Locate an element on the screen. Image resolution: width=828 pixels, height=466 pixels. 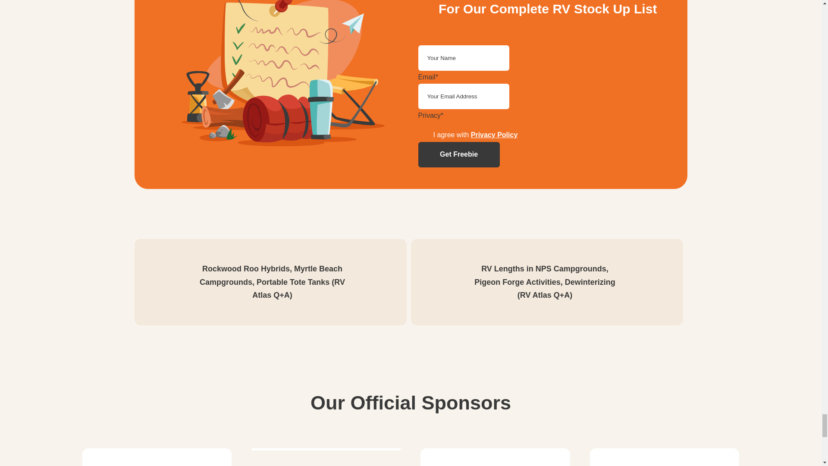
newsletter is located at coordinates (284, 75).